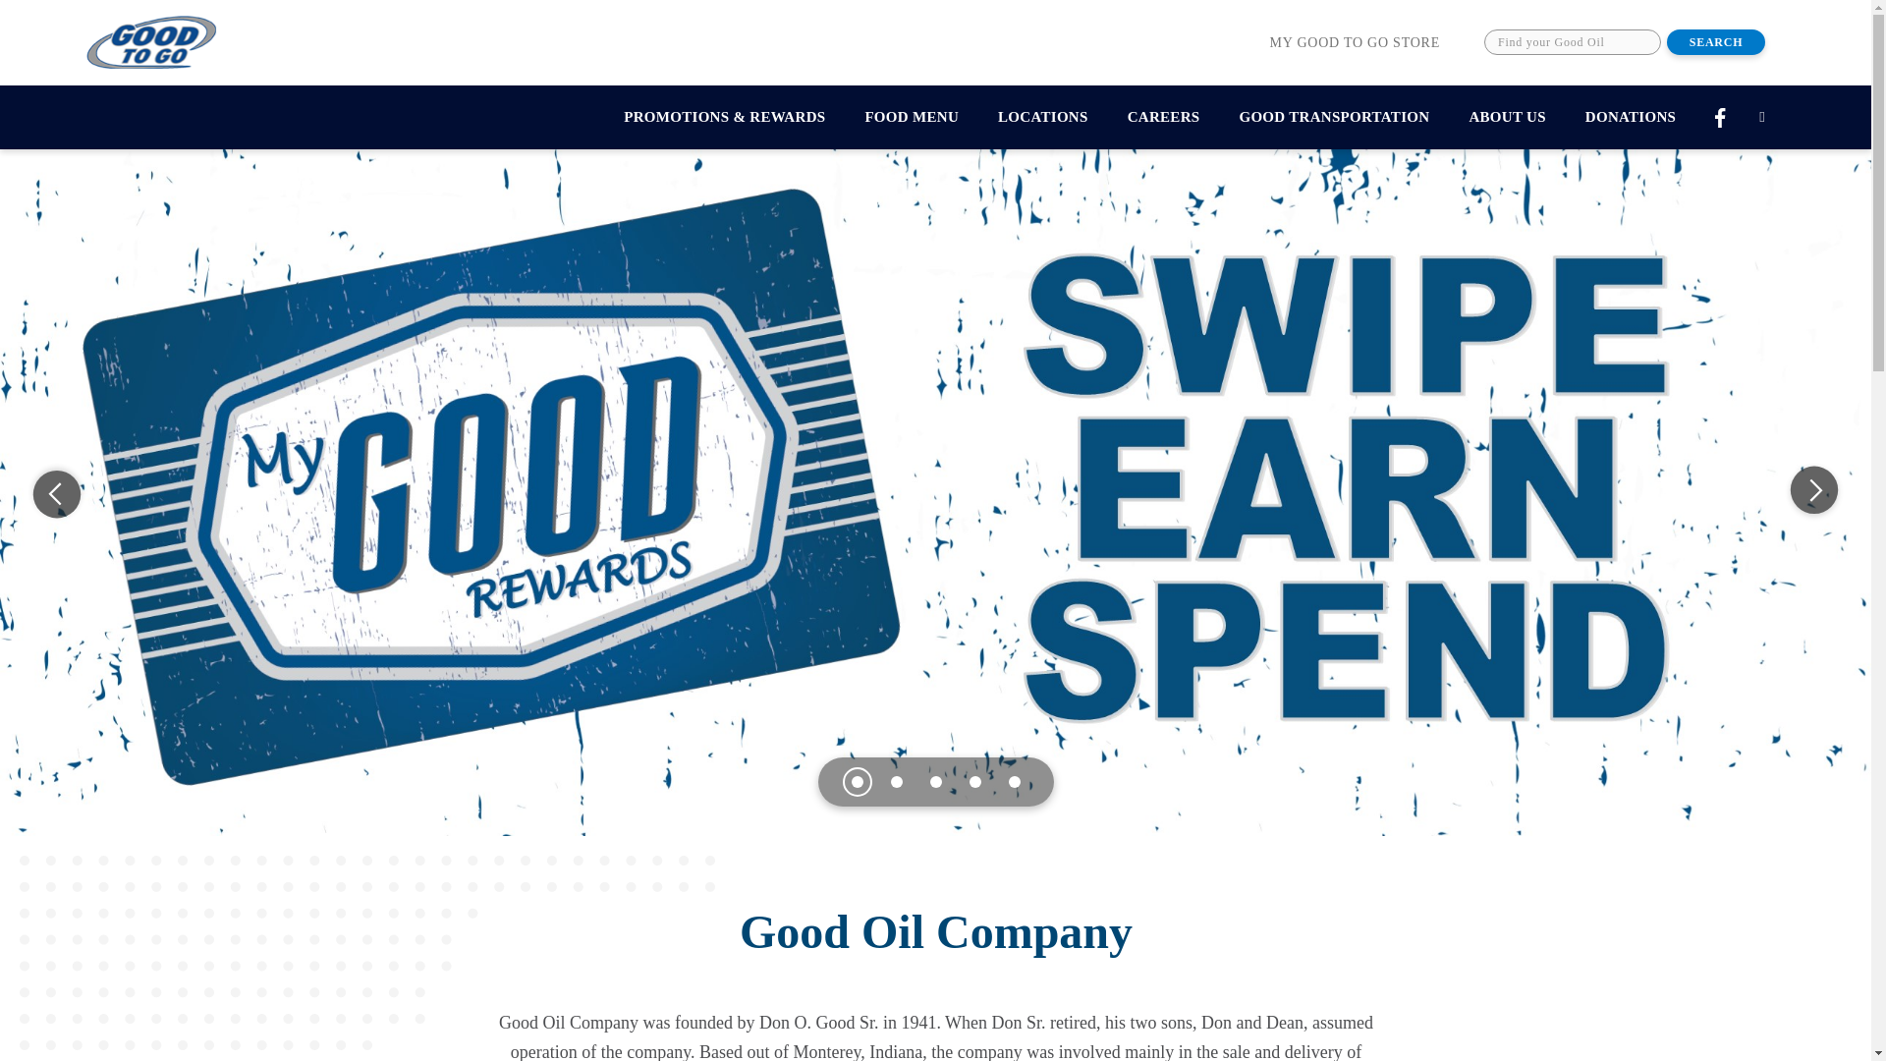 This screenshot has width=1886, height=1061. I want to click on SEARCH, so click(1716, 42).